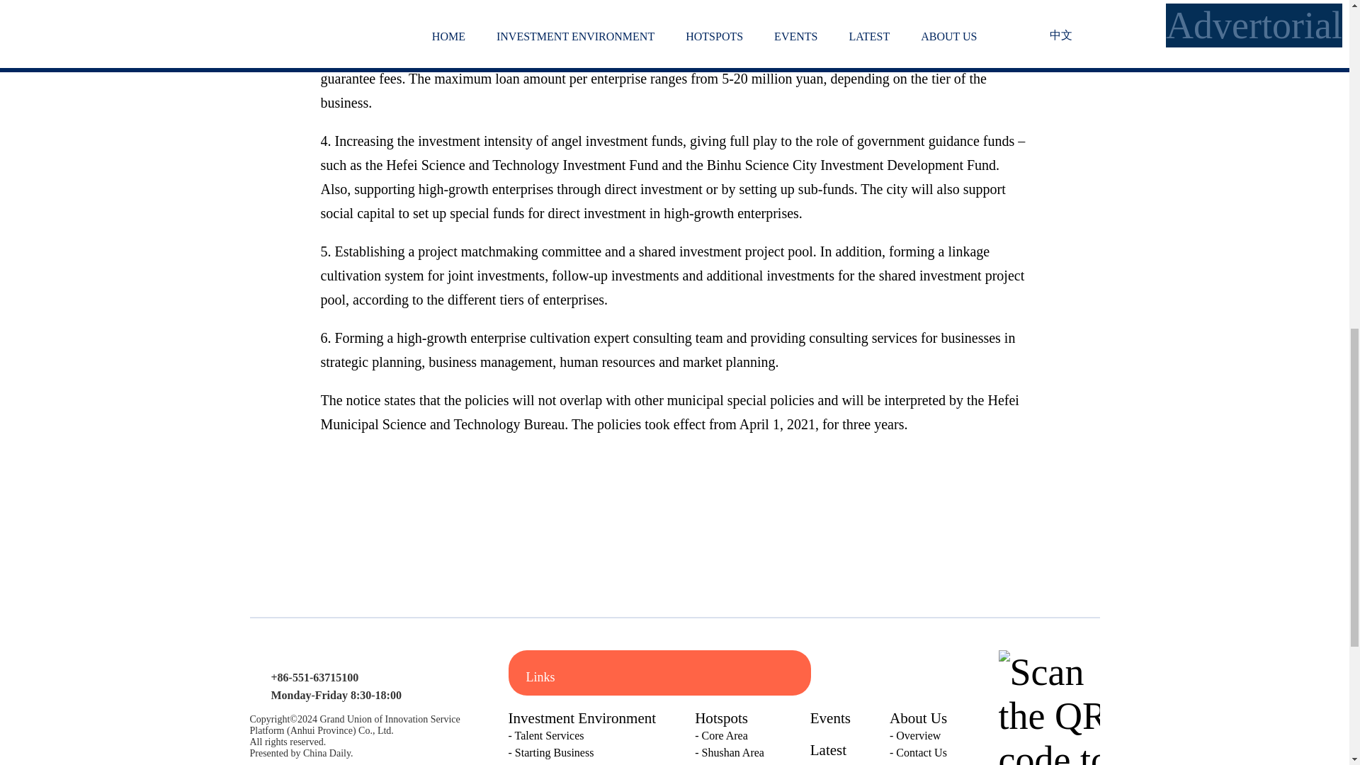 This screenshot has width=1360, height=765. I want to click on Hotspots, so click(721, 718).